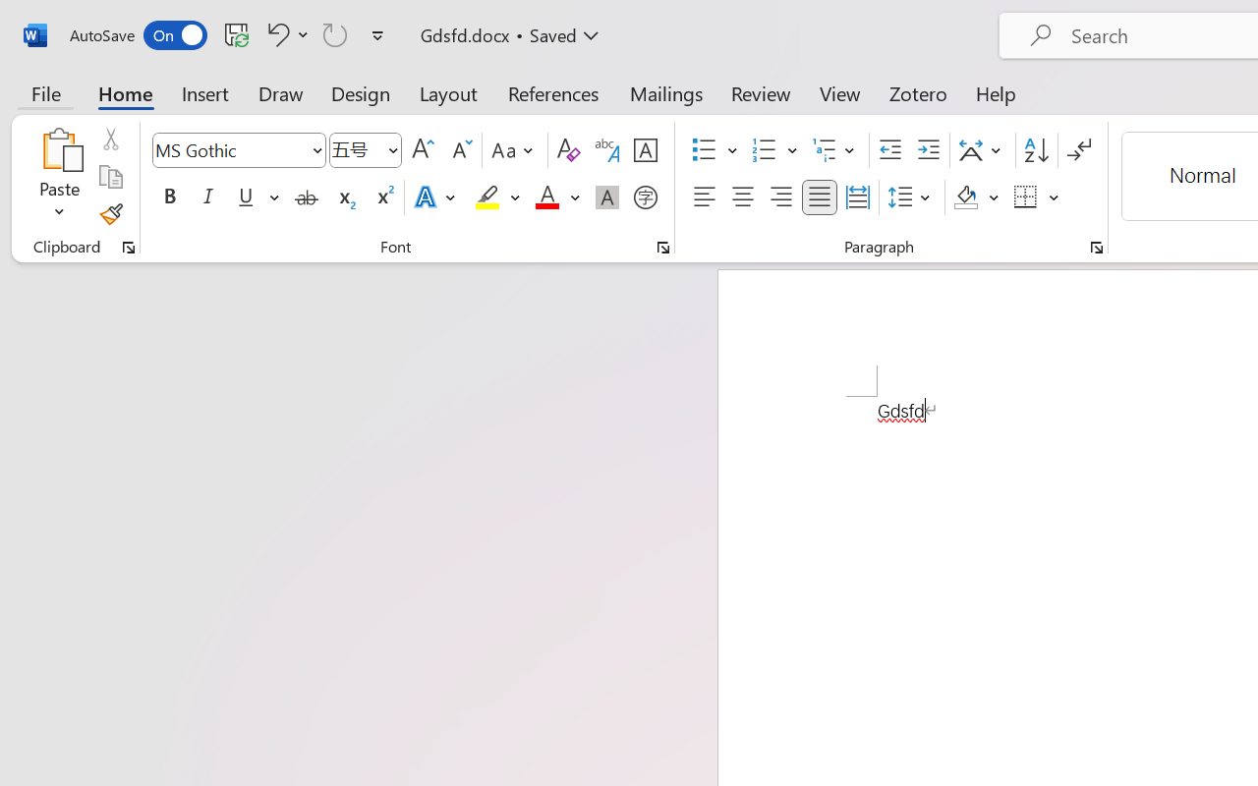  Describe the element at coordinates (820, 197) in the screenshot. I see `Justify` at that location.